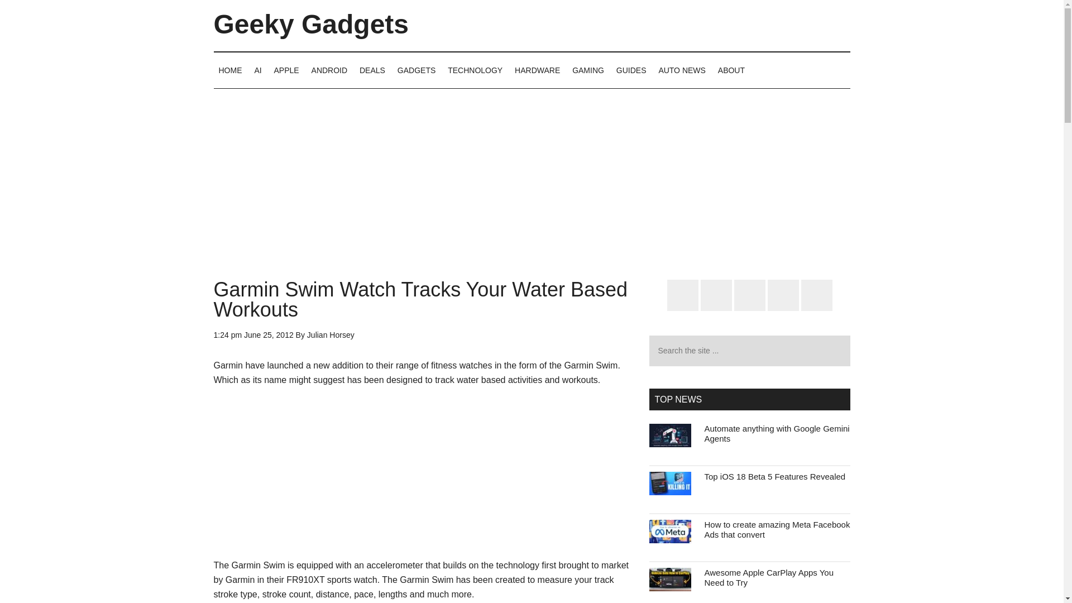 The image size is (1072, 603). What do you see at coordinates (372, 70) in the screenshot?
I see `DEALS` at bounding box center [372, 70].